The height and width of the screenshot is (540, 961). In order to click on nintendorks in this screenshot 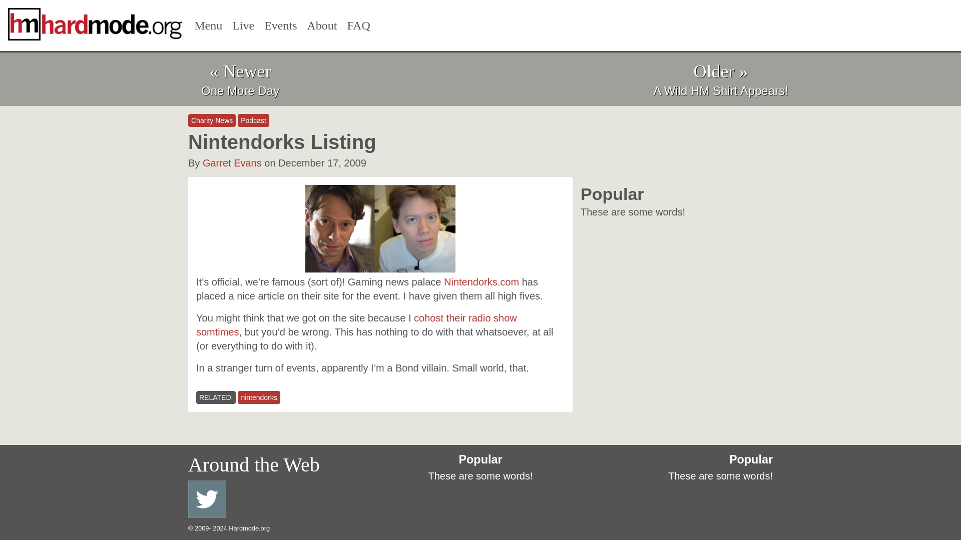, I will do `click(258, 397)`.